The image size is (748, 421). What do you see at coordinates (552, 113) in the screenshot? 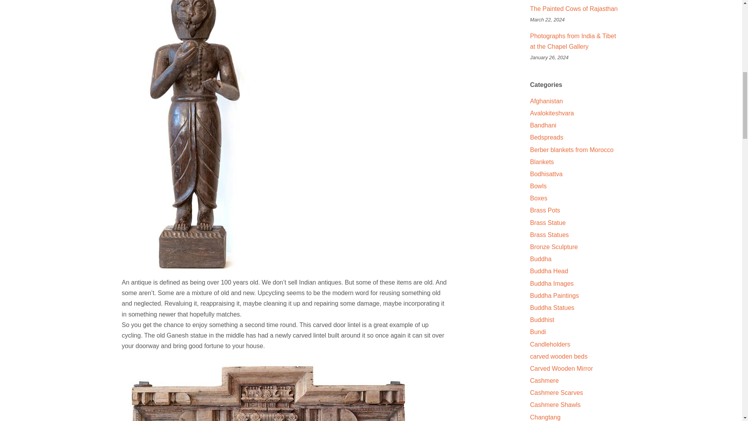
I see `Show articles tagged Avalokiteshvara` at bounding box center [552, 113].